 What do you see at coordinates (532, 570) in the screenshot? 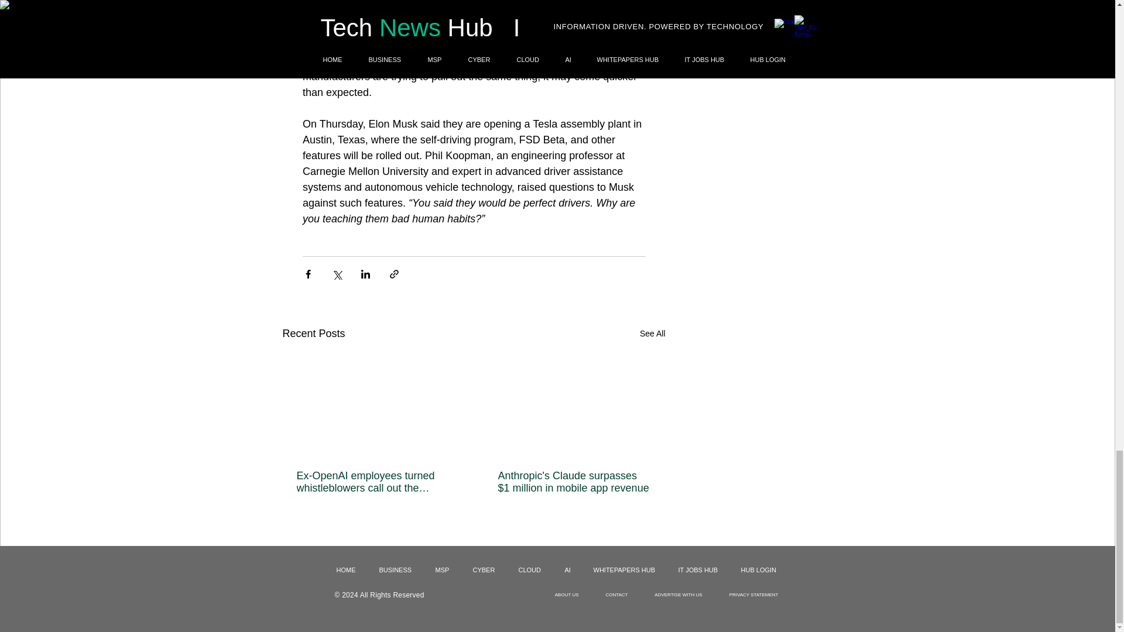
I see `CLOUD` at bounding box center [532, 570].